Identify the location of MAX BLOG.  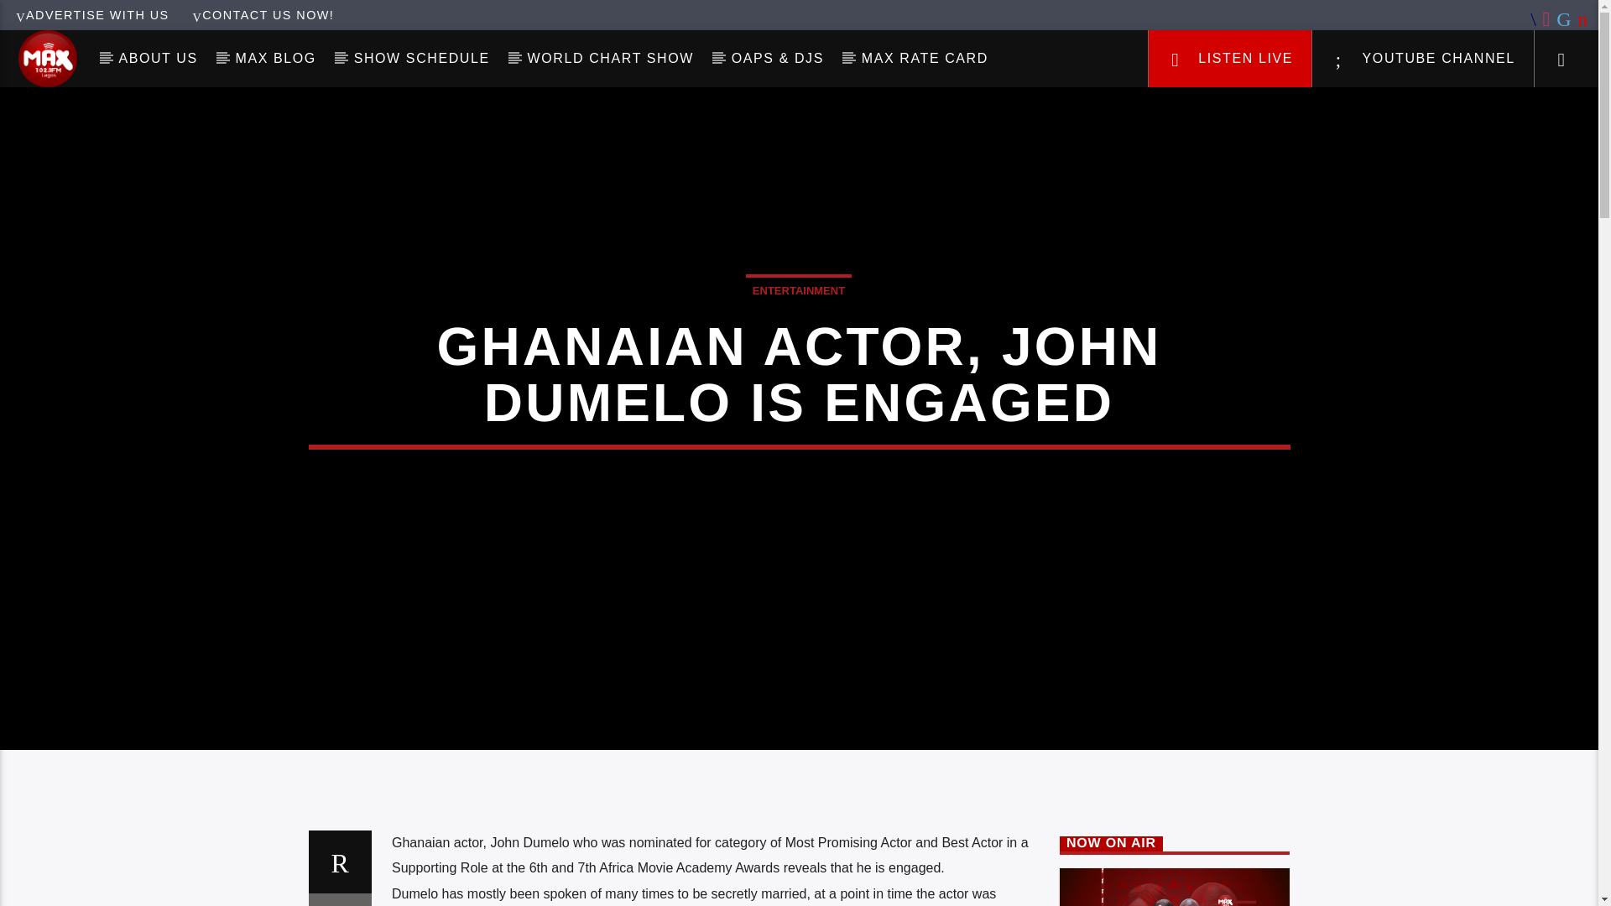
(275, 58).